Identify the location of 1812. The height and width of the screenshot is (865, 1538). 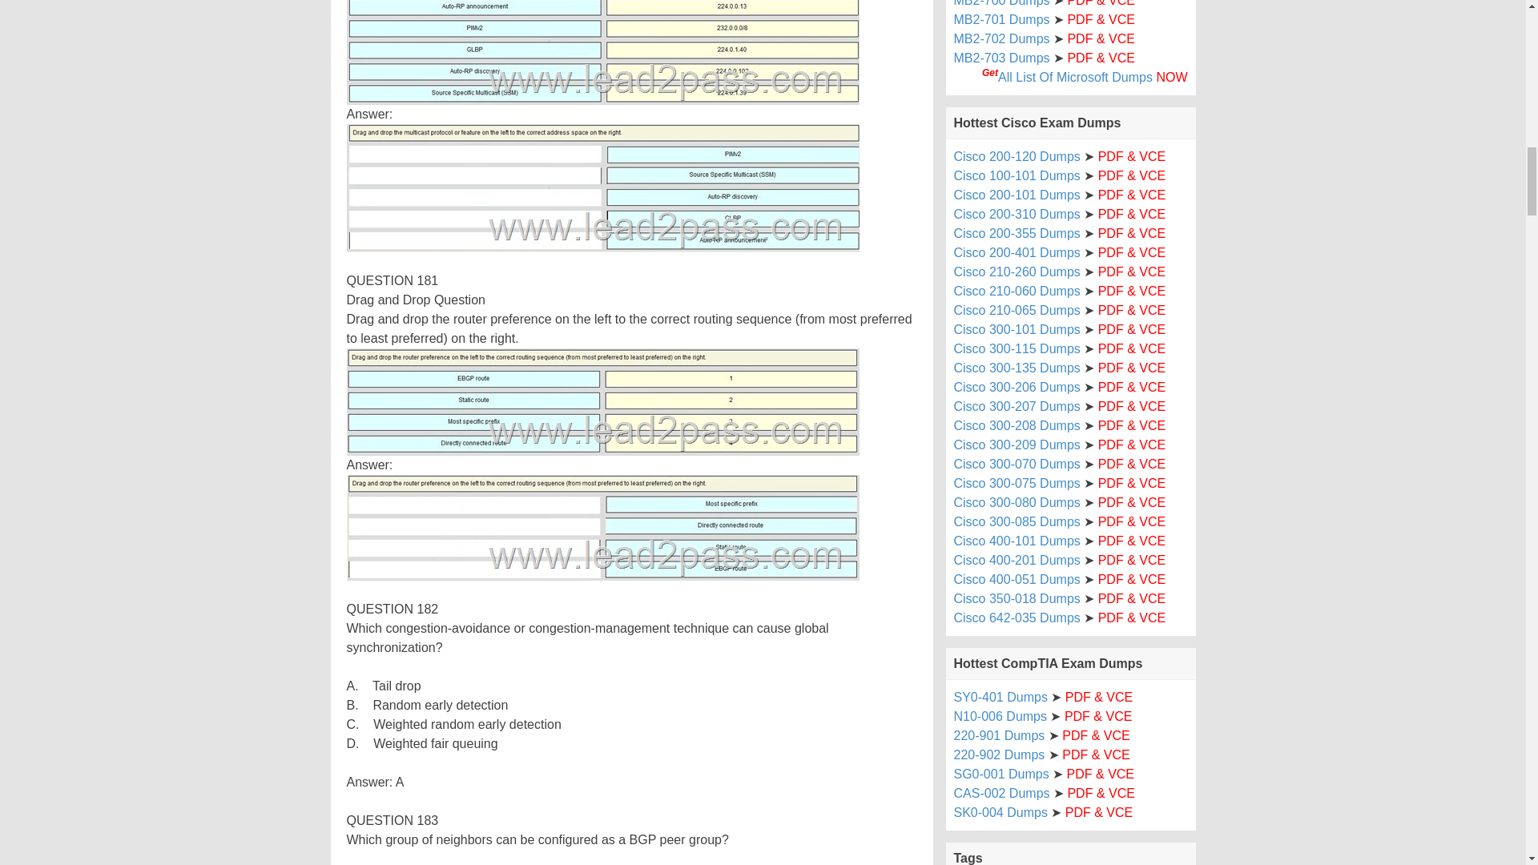
(602, 527).